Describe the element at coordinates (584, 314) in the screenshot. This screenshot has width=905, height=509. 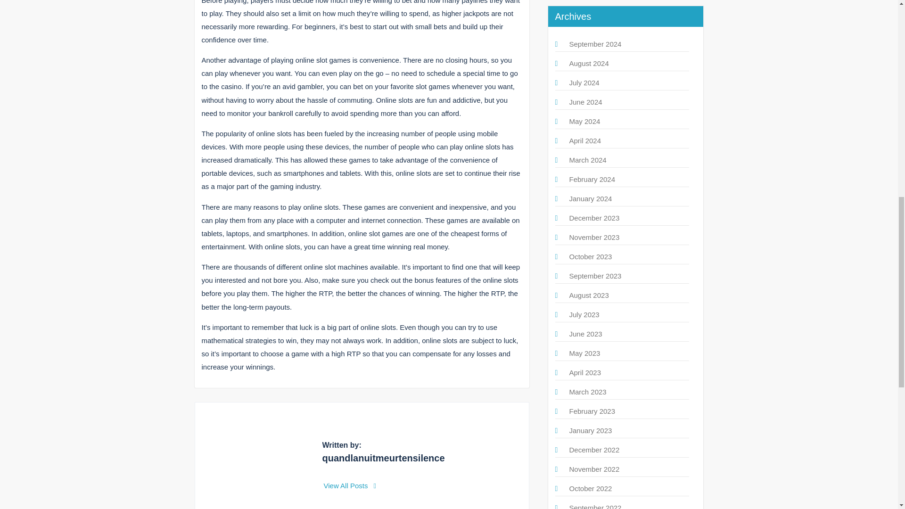
I see `July 2023` at that location.